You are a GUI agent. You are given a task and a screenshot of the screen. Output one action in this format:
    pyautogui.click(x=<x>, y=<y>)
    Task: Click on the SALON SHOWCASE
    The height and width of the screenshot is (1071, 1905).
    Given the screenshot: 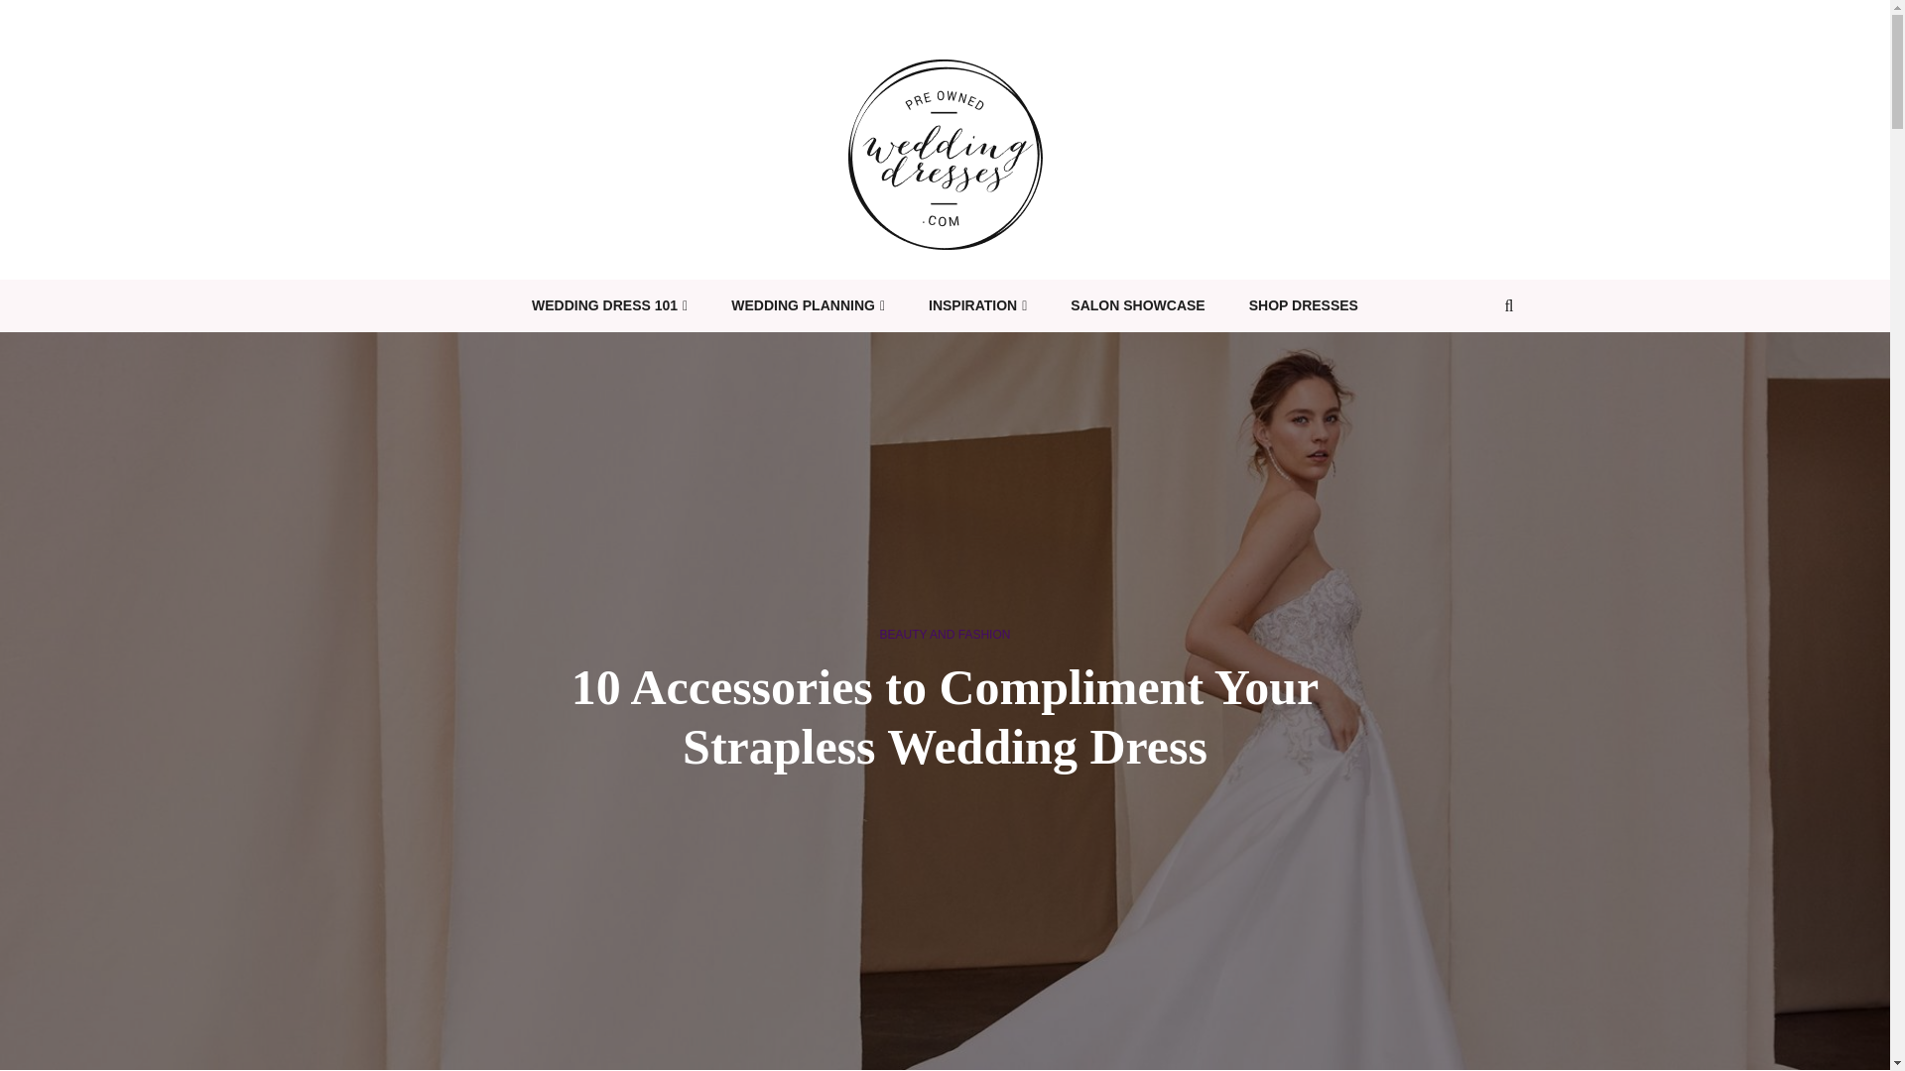 What is the action you would take?
    pyautogui.click(x=1137, y=305)
    